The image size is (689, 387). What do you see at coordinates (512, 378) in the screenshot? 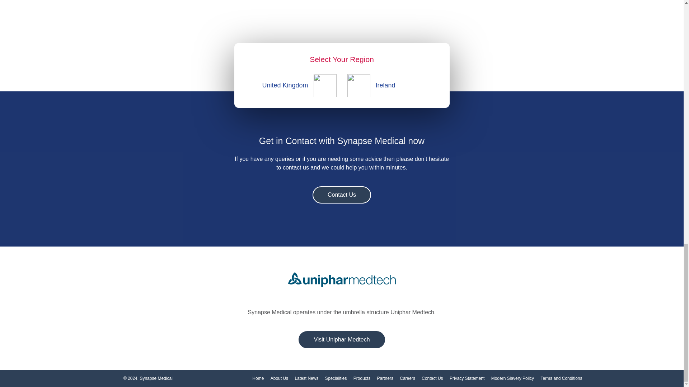
I see `Modern Slavery Policy` at bounding box center [512, 378].